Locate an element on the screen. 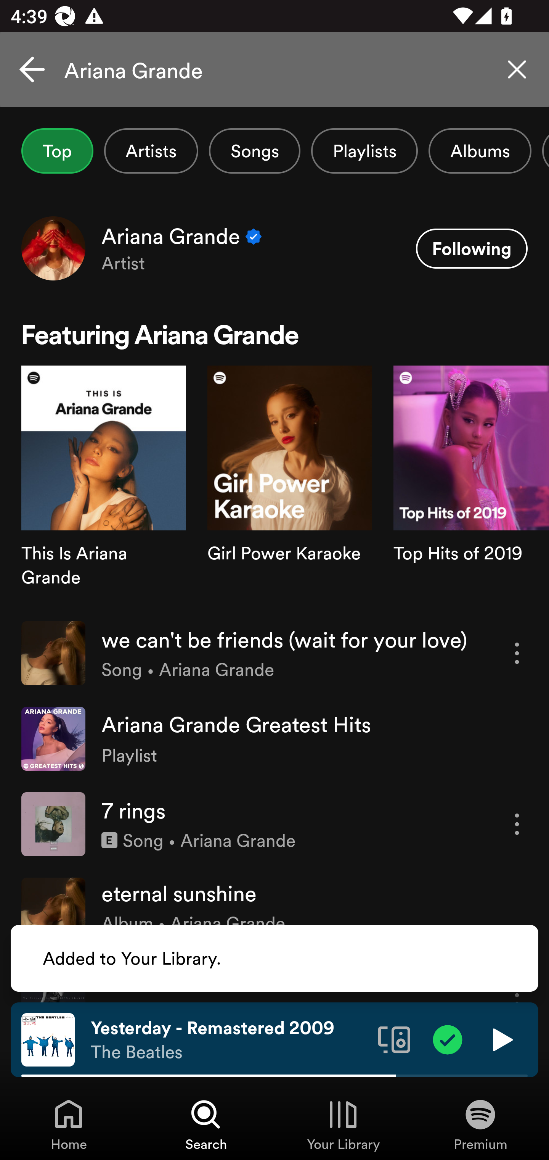 Image resolution: width=549 pixels, height=1160 pixels. Albums is located at coordinates (480, 151).